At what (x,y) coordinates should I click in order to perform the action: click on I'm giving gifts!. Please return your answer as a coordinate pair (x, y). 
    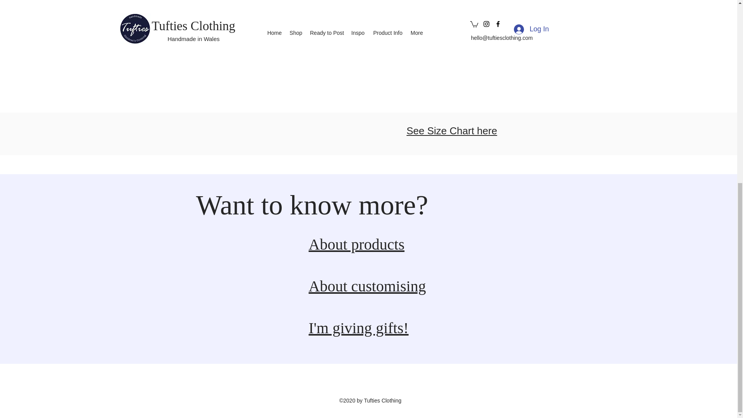
    Looking at the image, I should click on (359, 328).